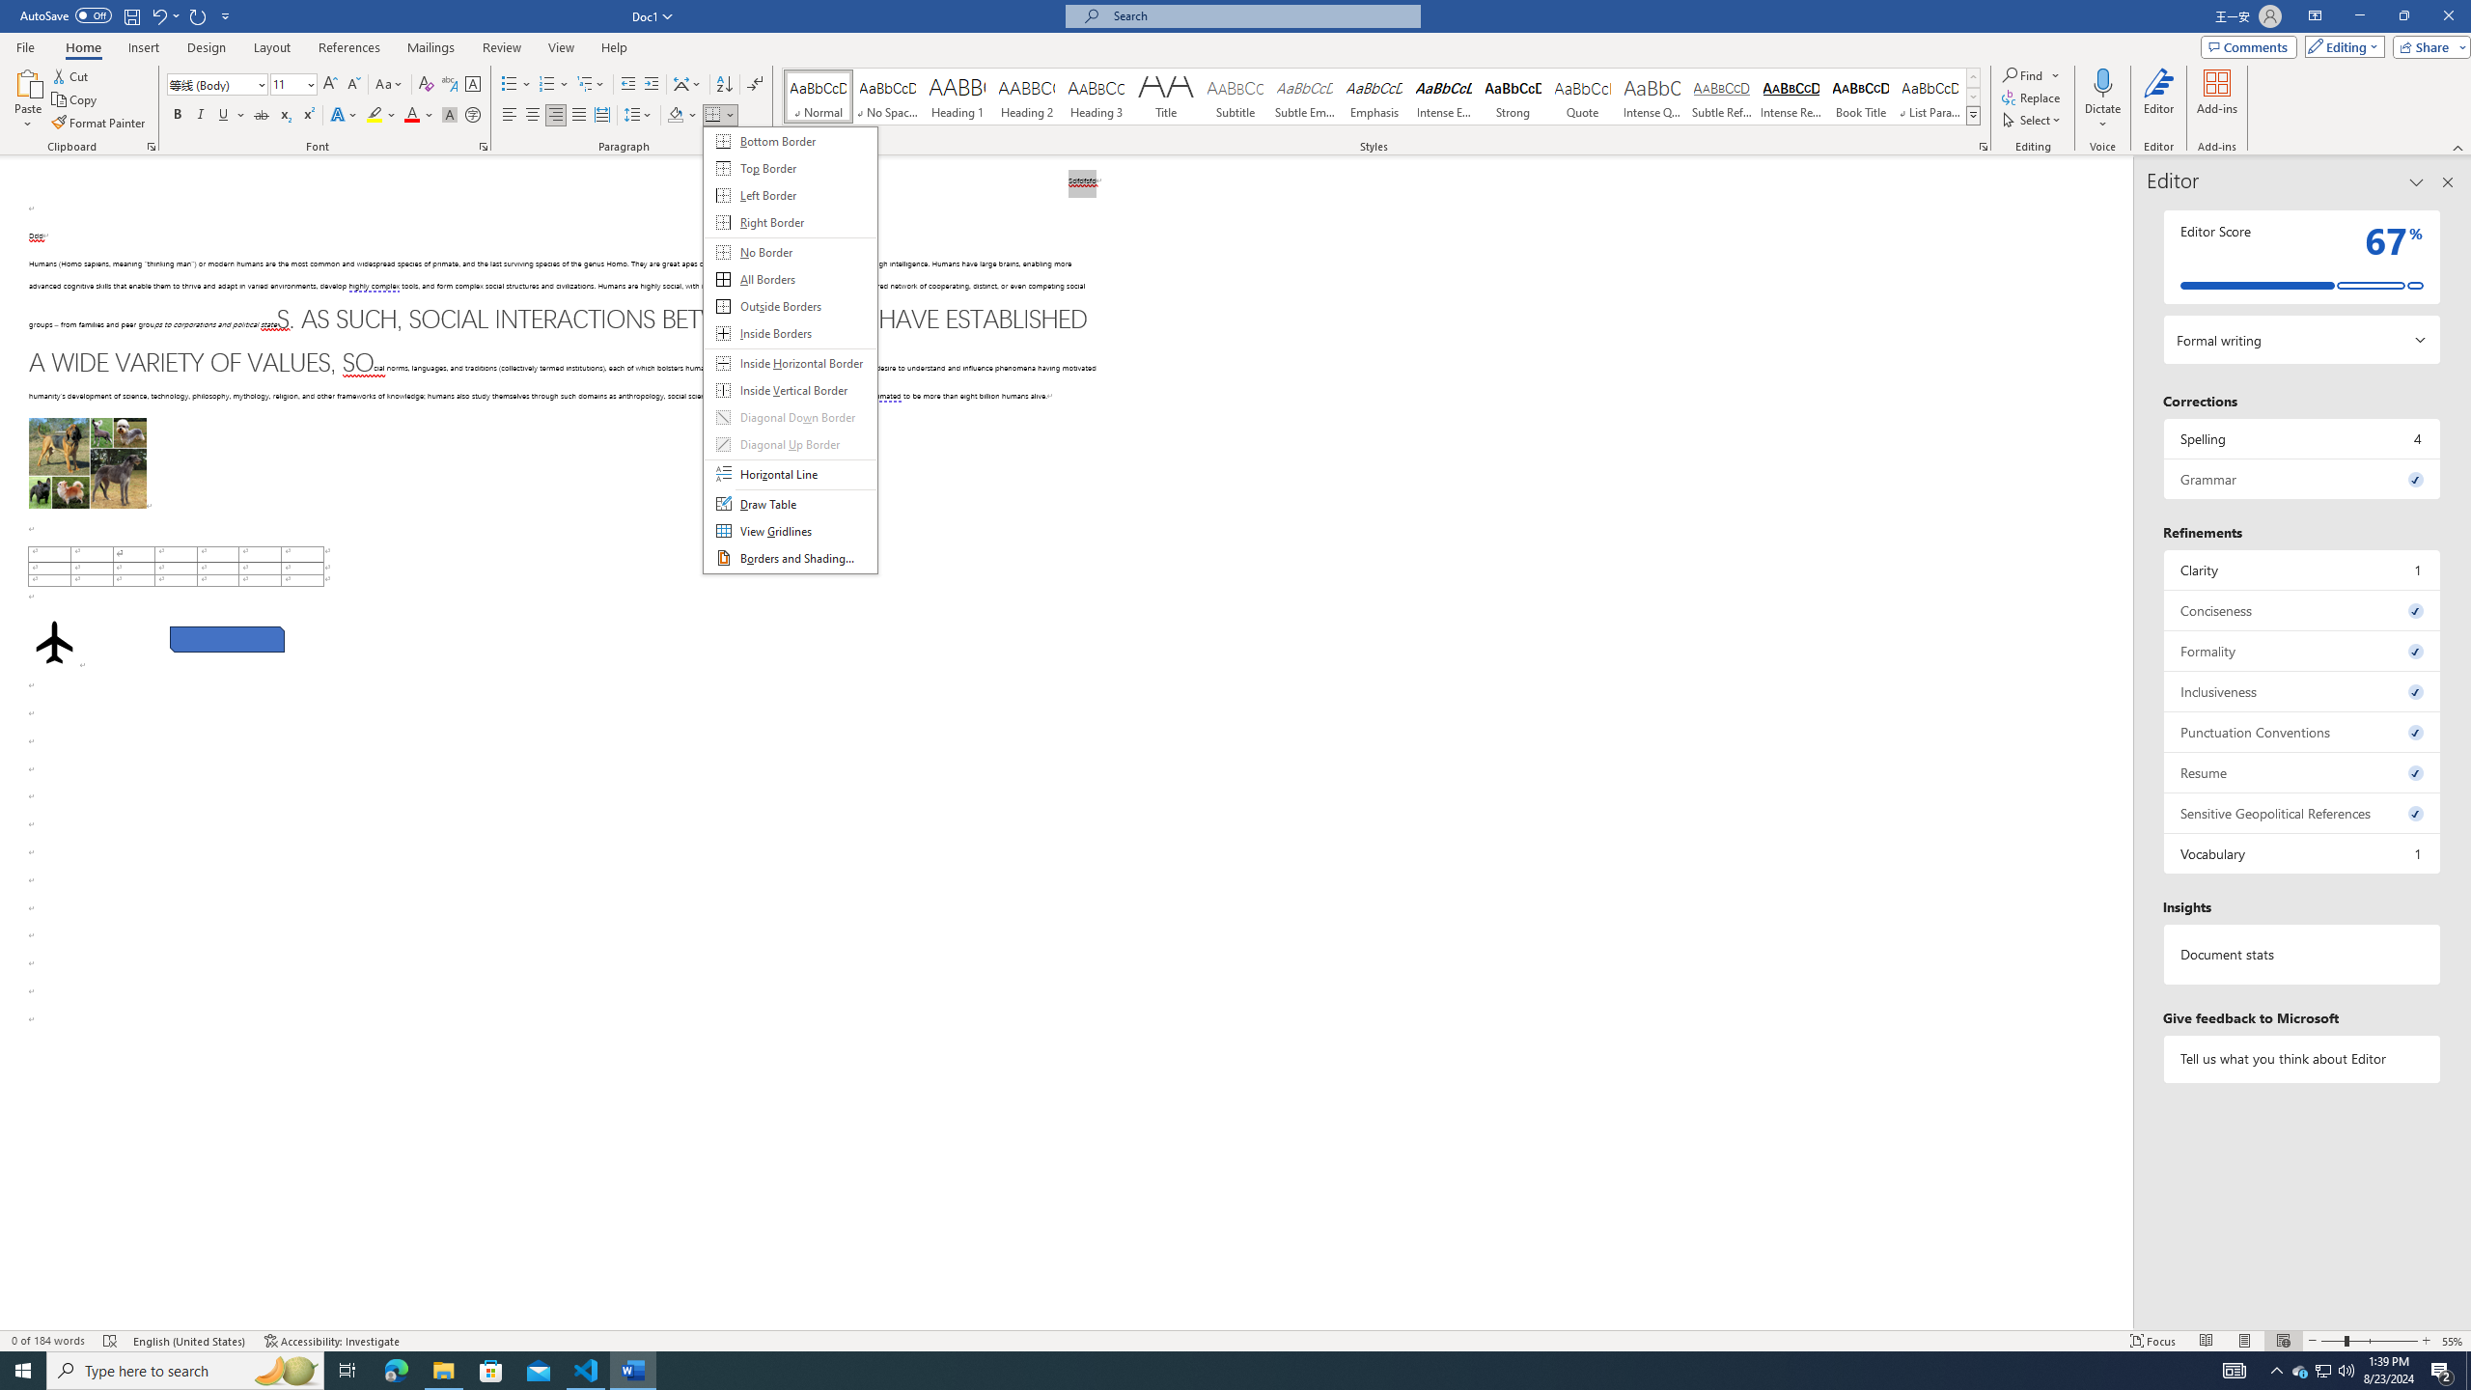 The image size is (2471, 1390). I want to click on Decrease Indent, so click(629, 85).